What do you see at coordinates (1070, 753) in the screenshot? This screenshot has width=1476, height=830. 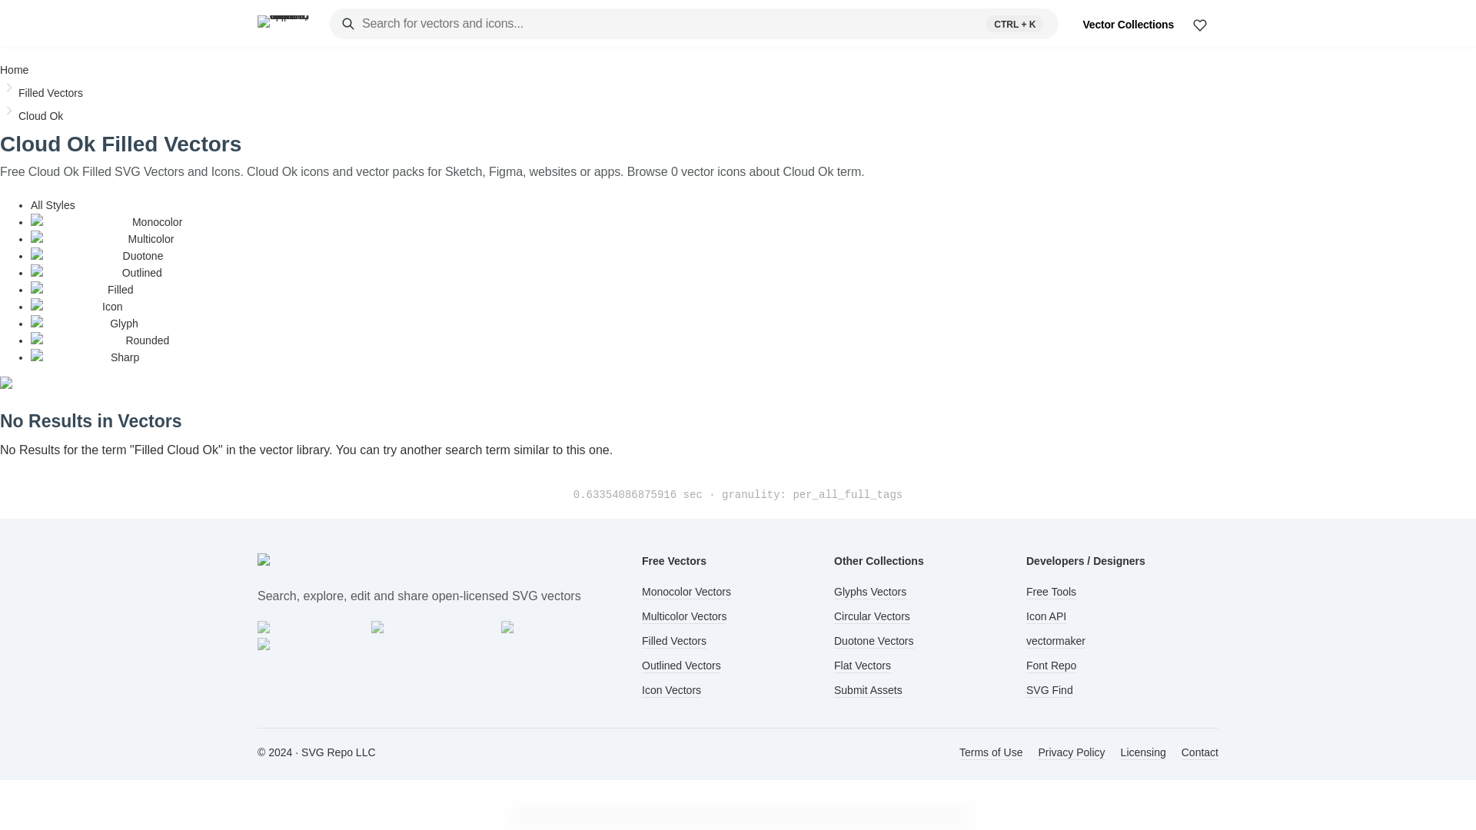 I see `Privacy Policy` at bounding box center [1070, 753].